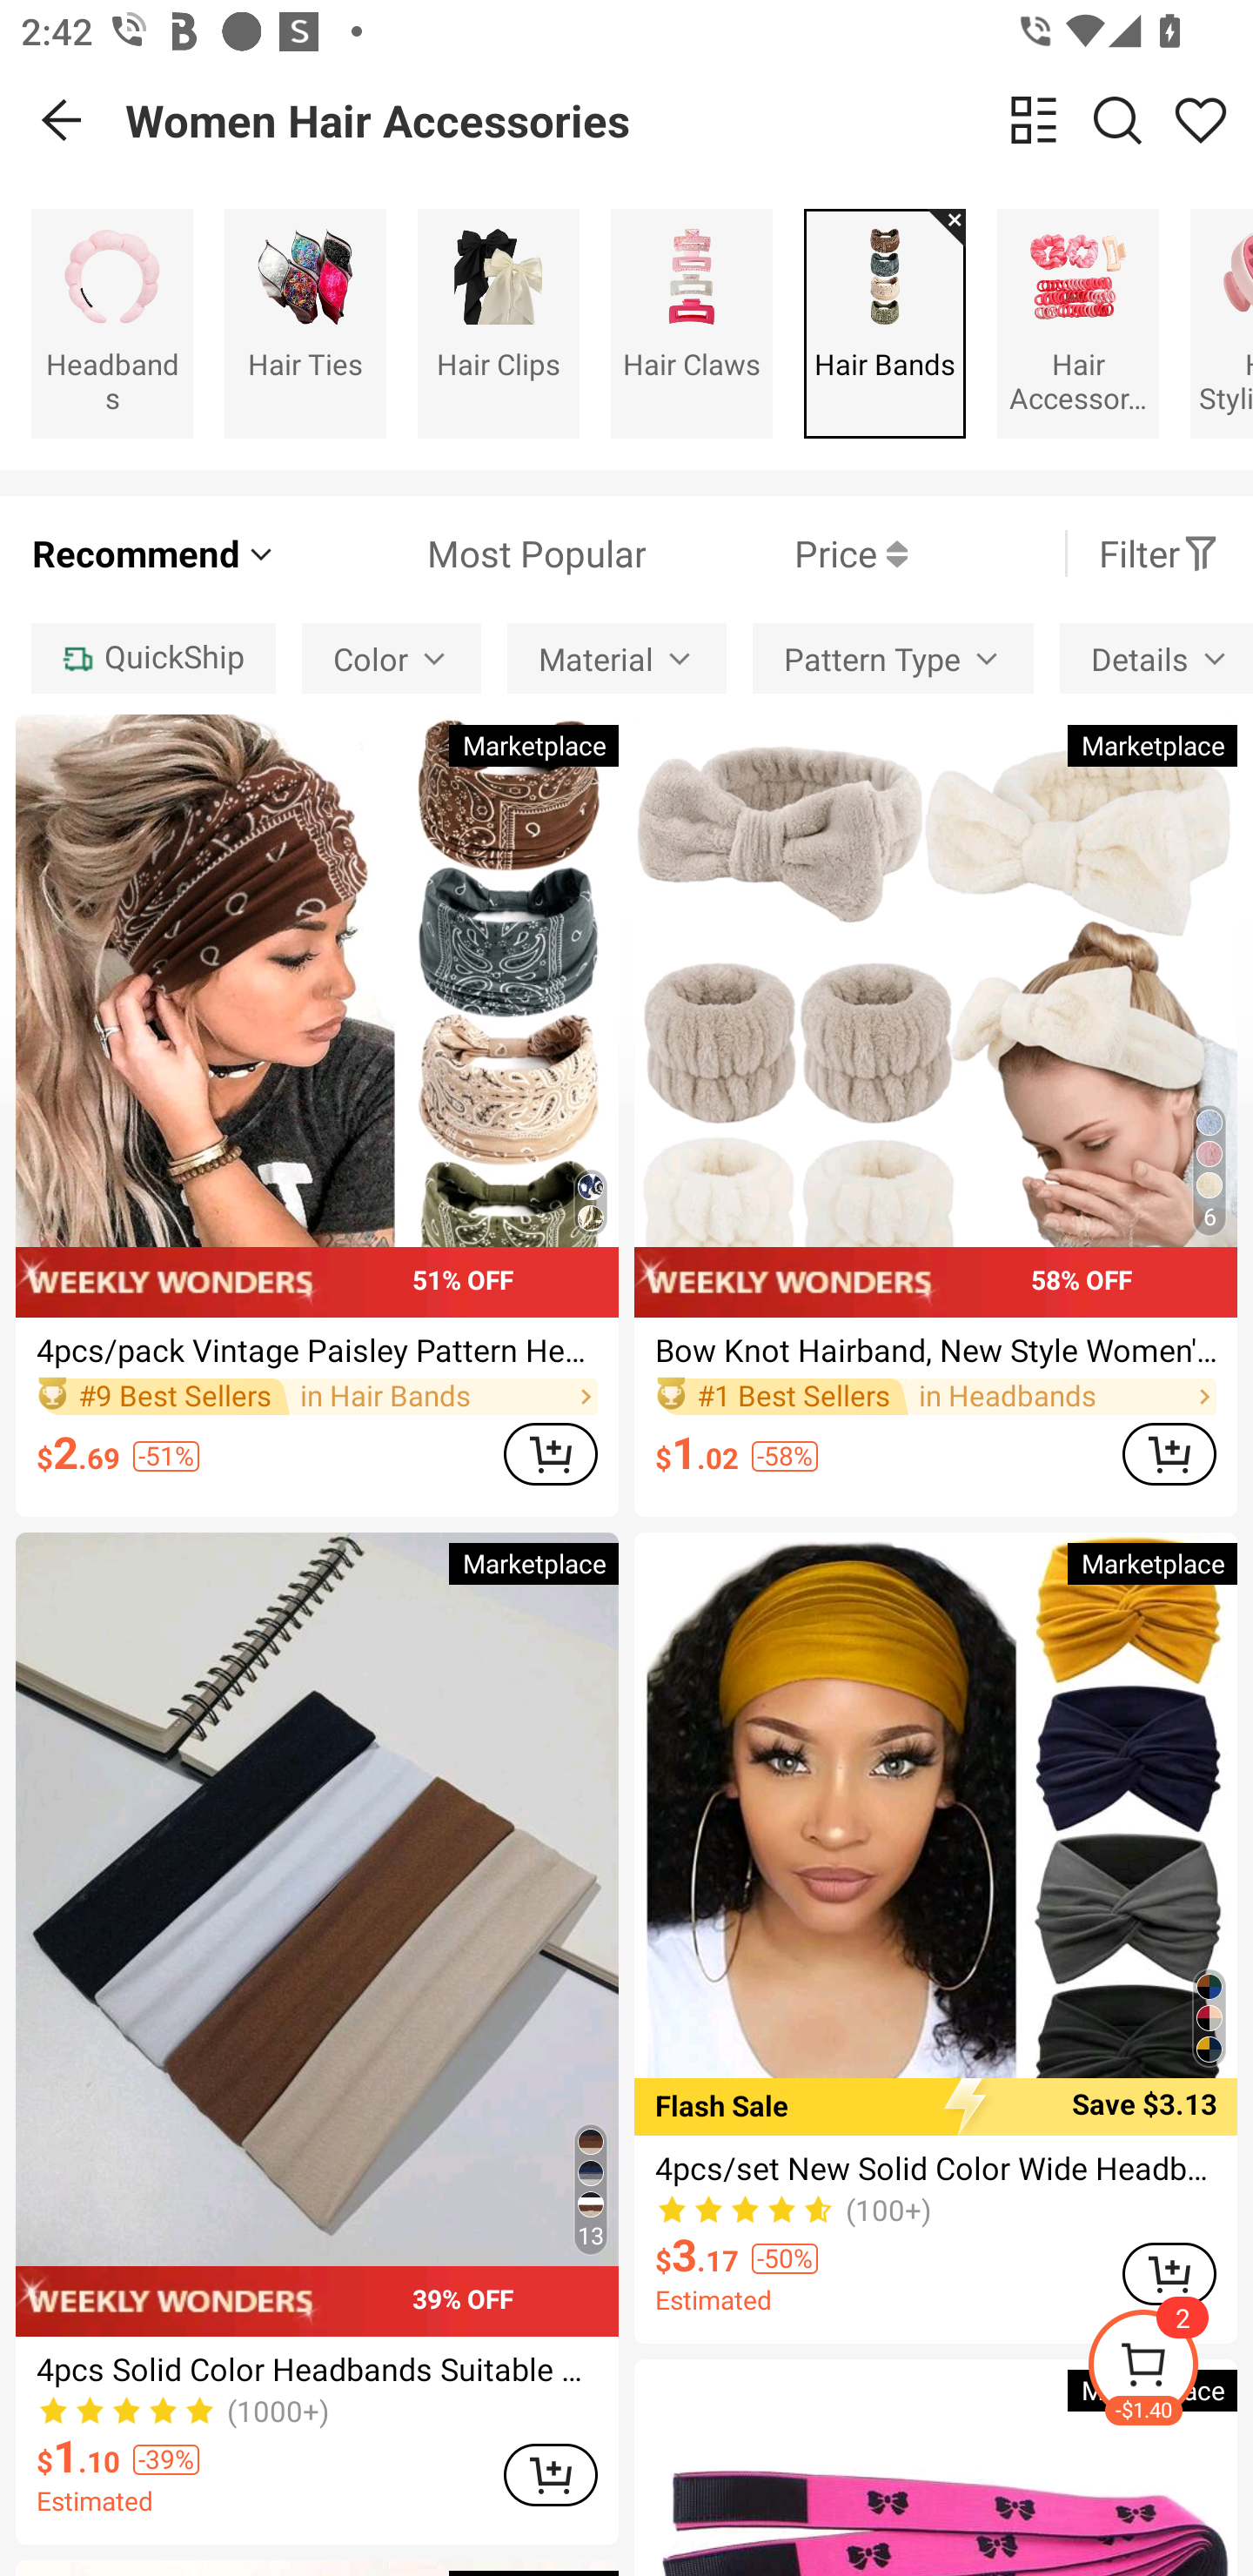  I want to click on ADD TO CART, so click(550, 2475).